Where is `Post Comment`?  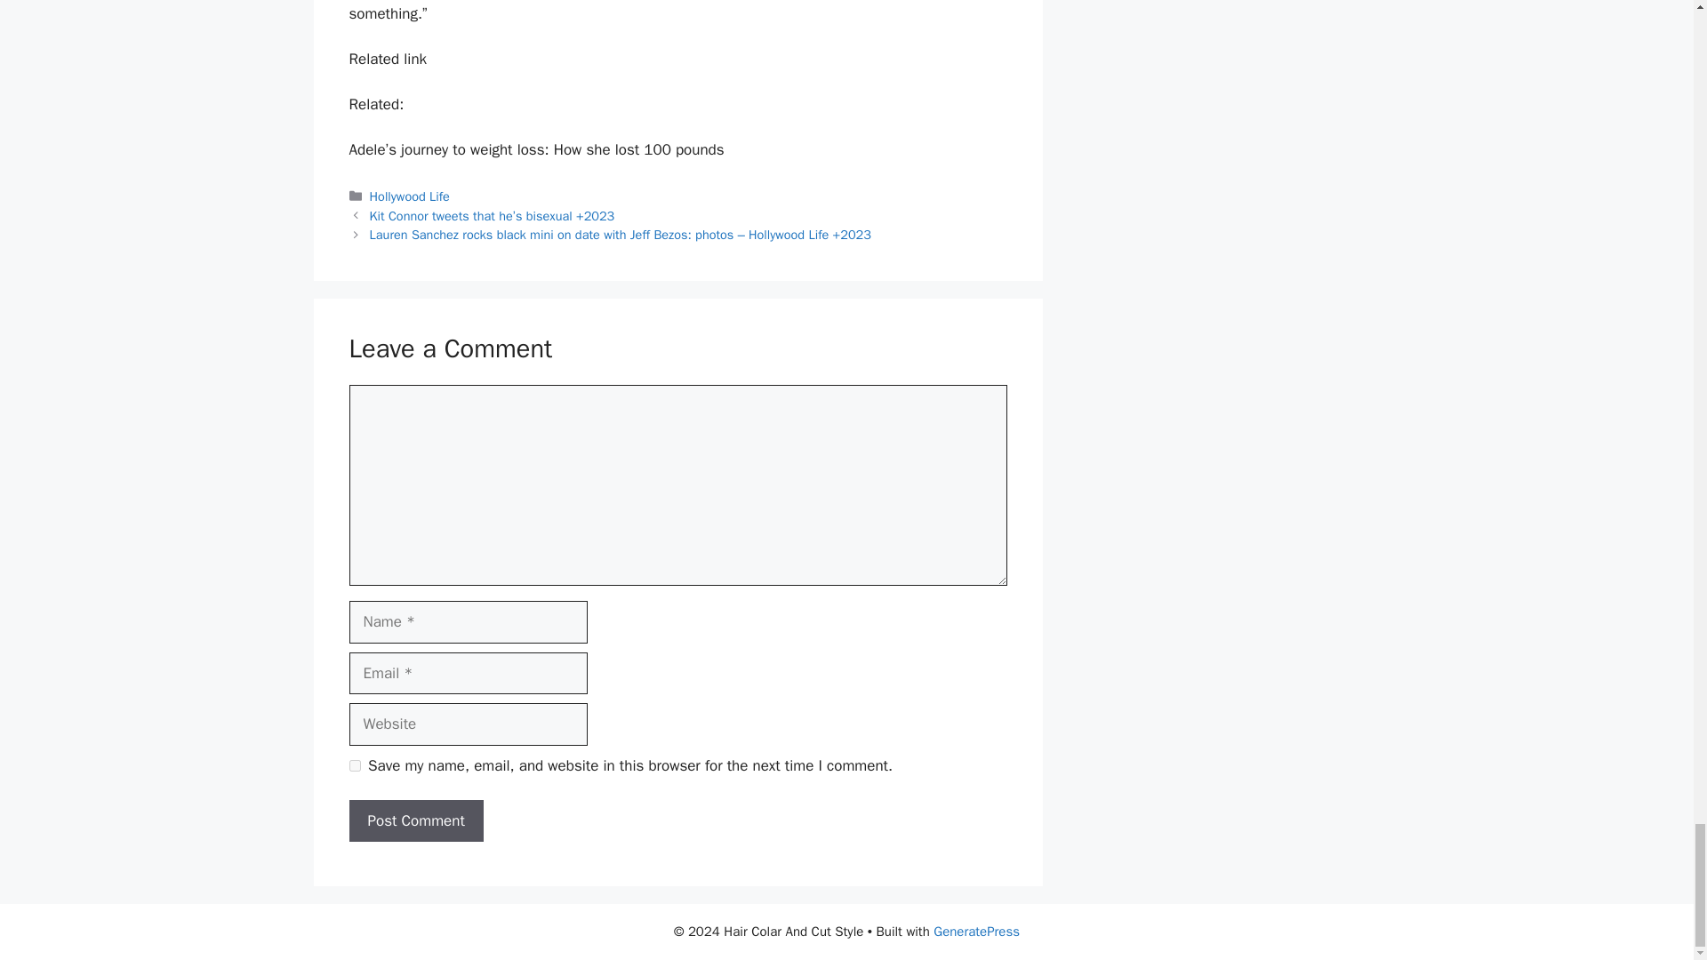 Post Comment is located at coordinates (415, 821).